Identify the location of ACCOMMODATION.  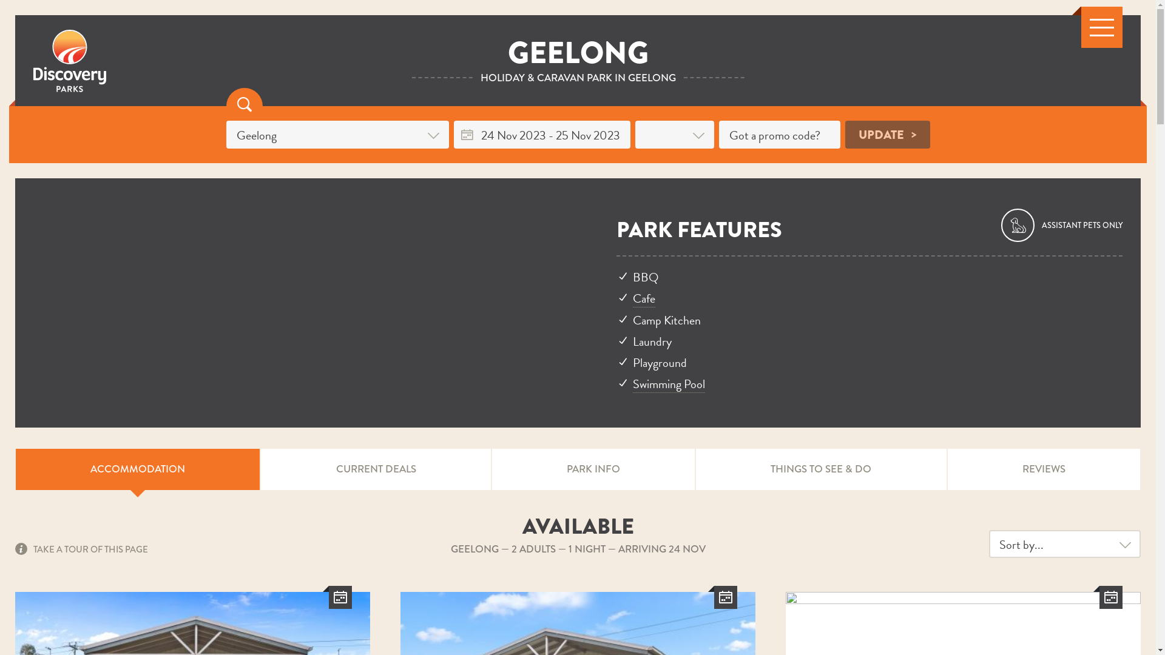
(138, 469).